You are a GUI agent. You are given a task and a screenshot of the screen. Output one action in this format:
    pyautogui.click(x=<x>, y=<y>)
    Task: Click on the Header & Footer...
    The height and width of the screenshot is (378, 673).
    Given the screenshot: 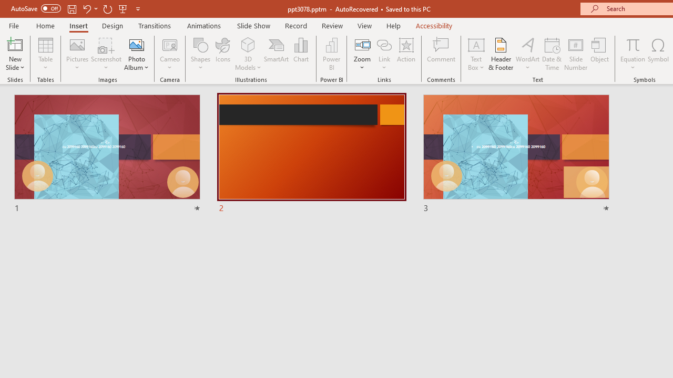 What is the action you would take?
    pyautogui.click(x=501, y=54)
    